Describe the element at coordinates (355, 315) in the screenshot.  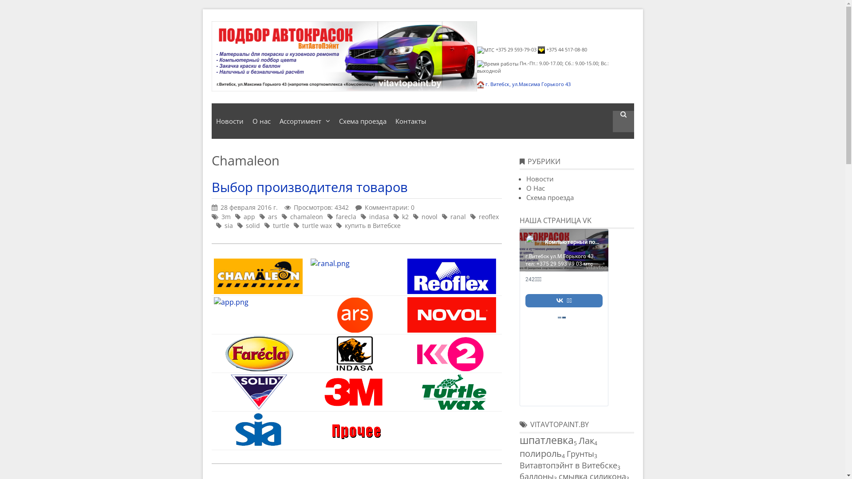
I see `ars.png` at that location.